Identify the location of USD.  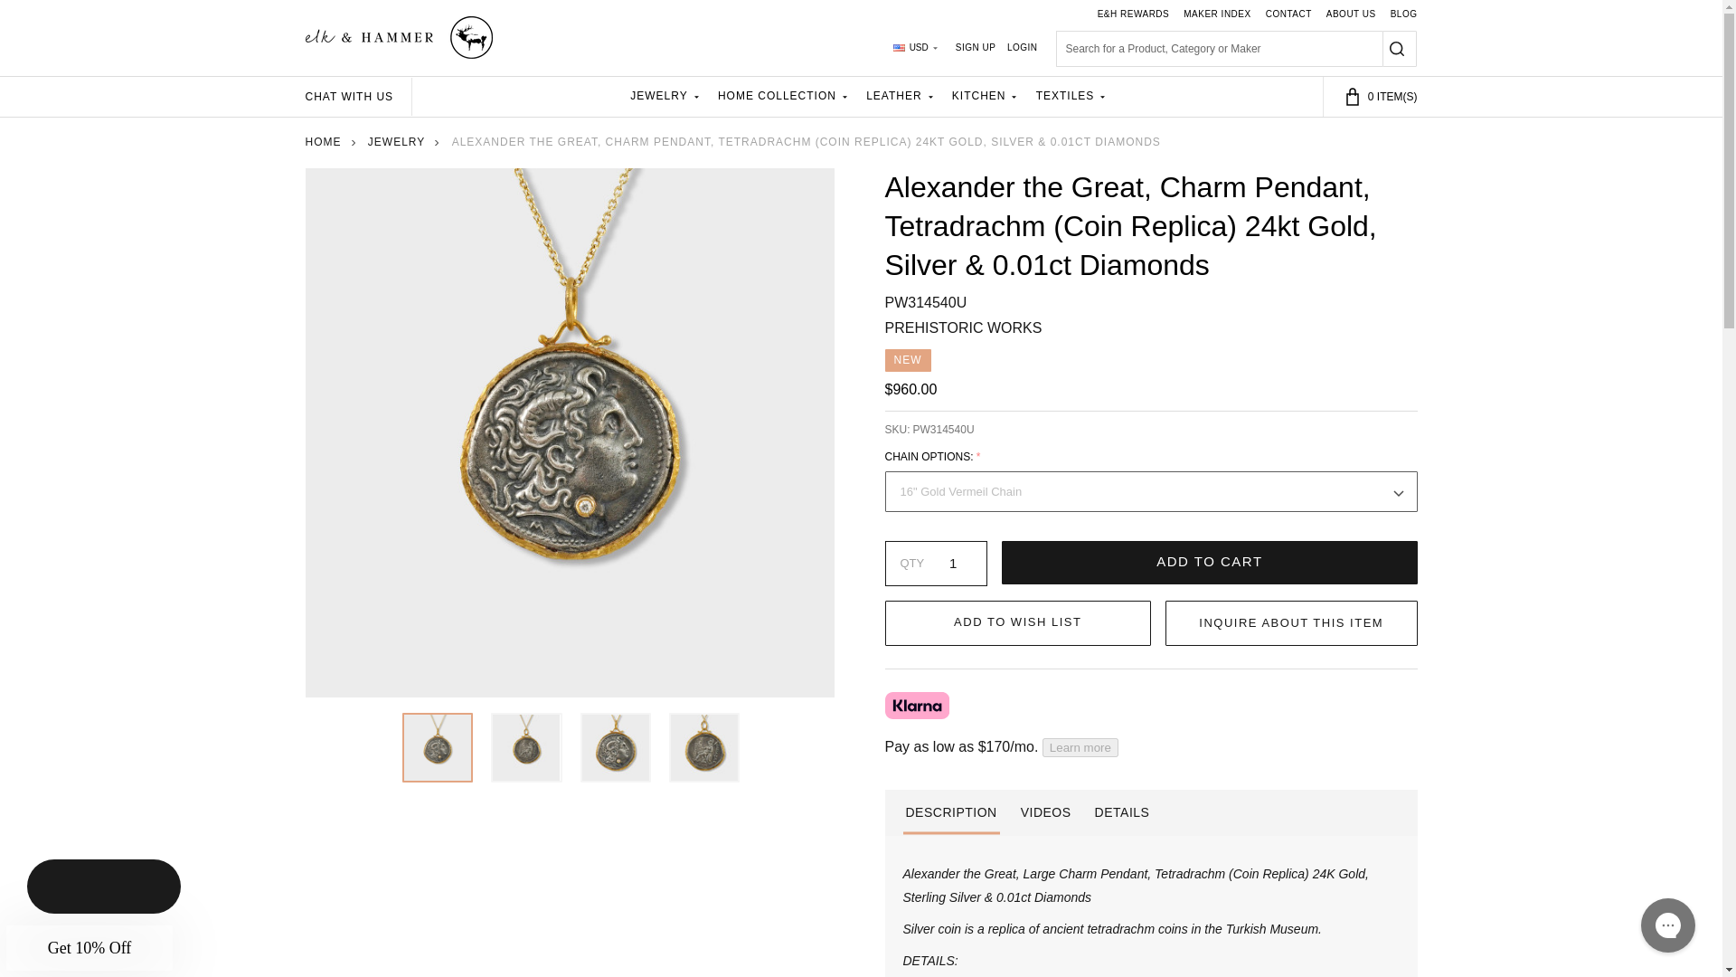
(915, 49).